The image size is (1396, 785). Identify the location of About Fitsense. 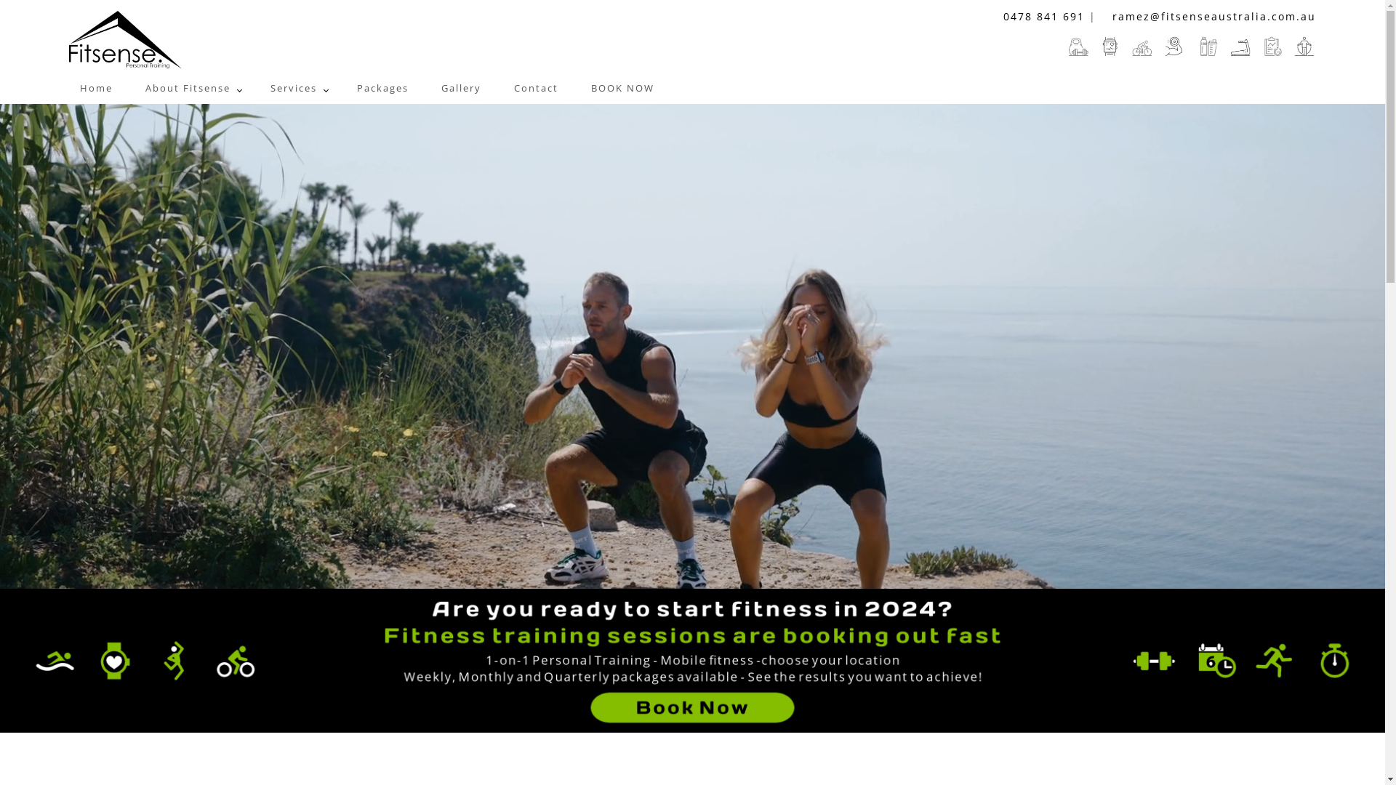
(186, 89).